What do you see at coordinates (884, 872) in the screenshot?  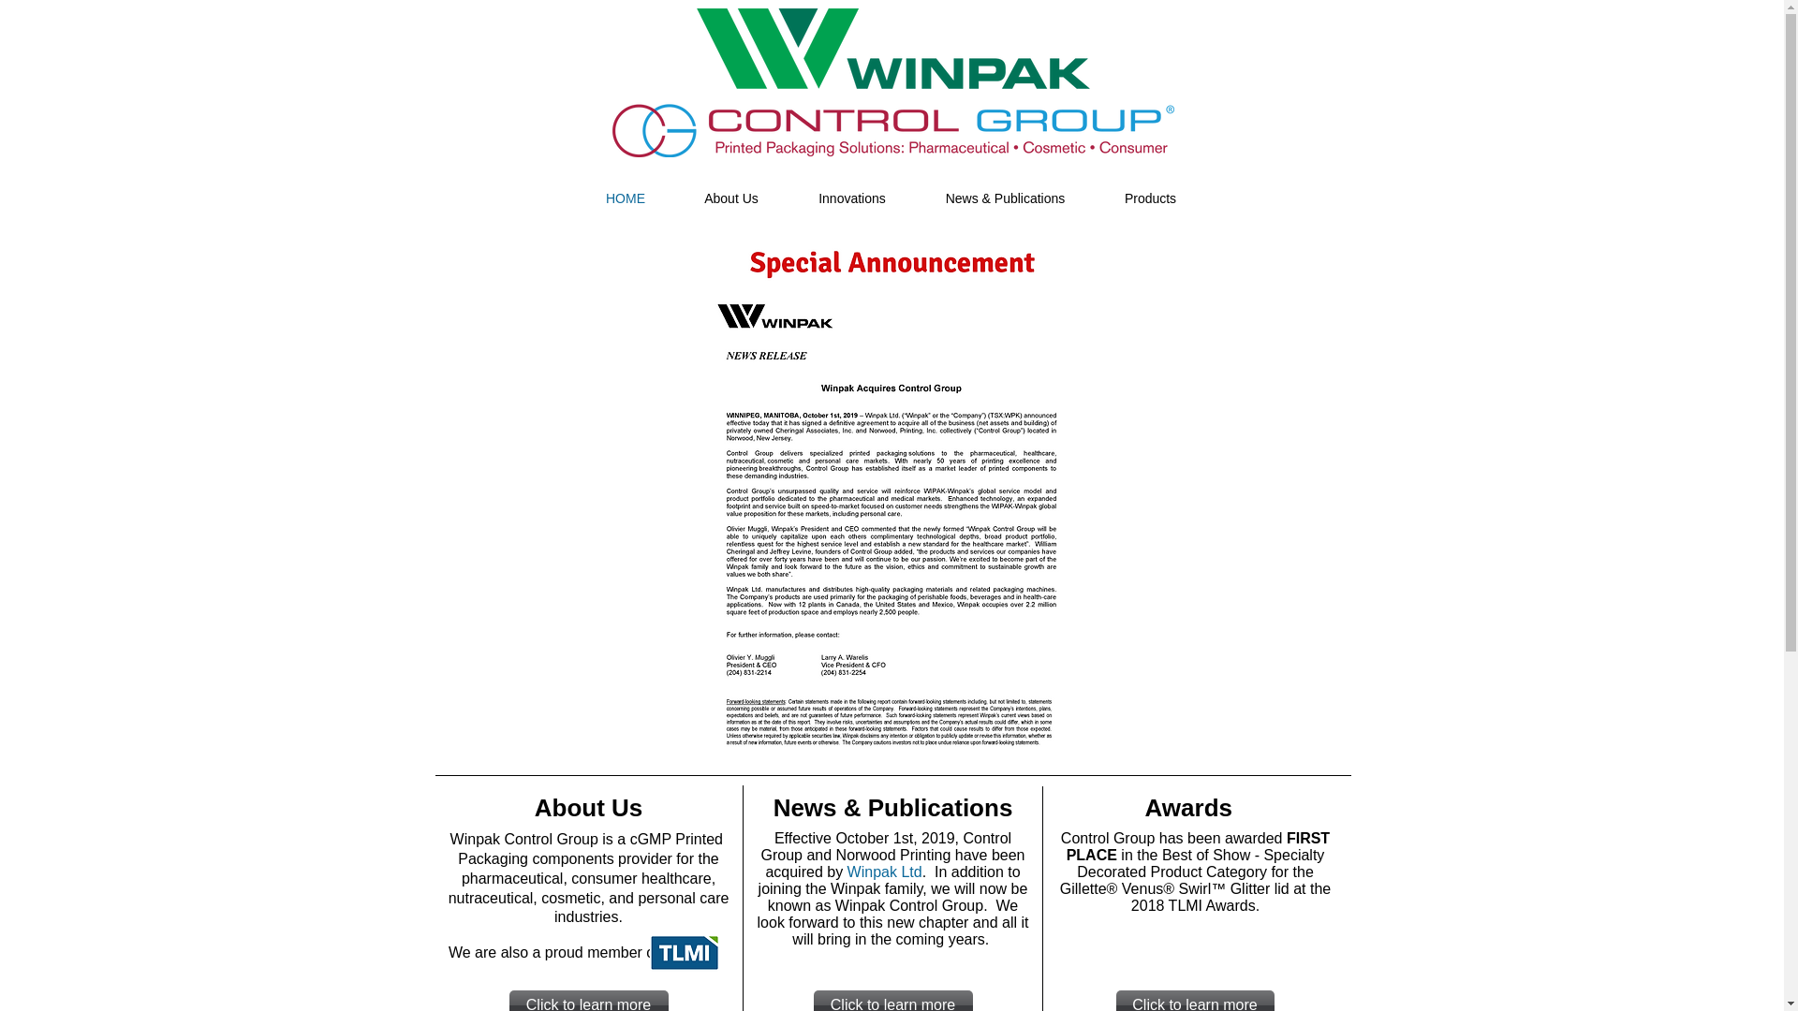 I see `Winpak Ltd` at bounding box center [884, 872].